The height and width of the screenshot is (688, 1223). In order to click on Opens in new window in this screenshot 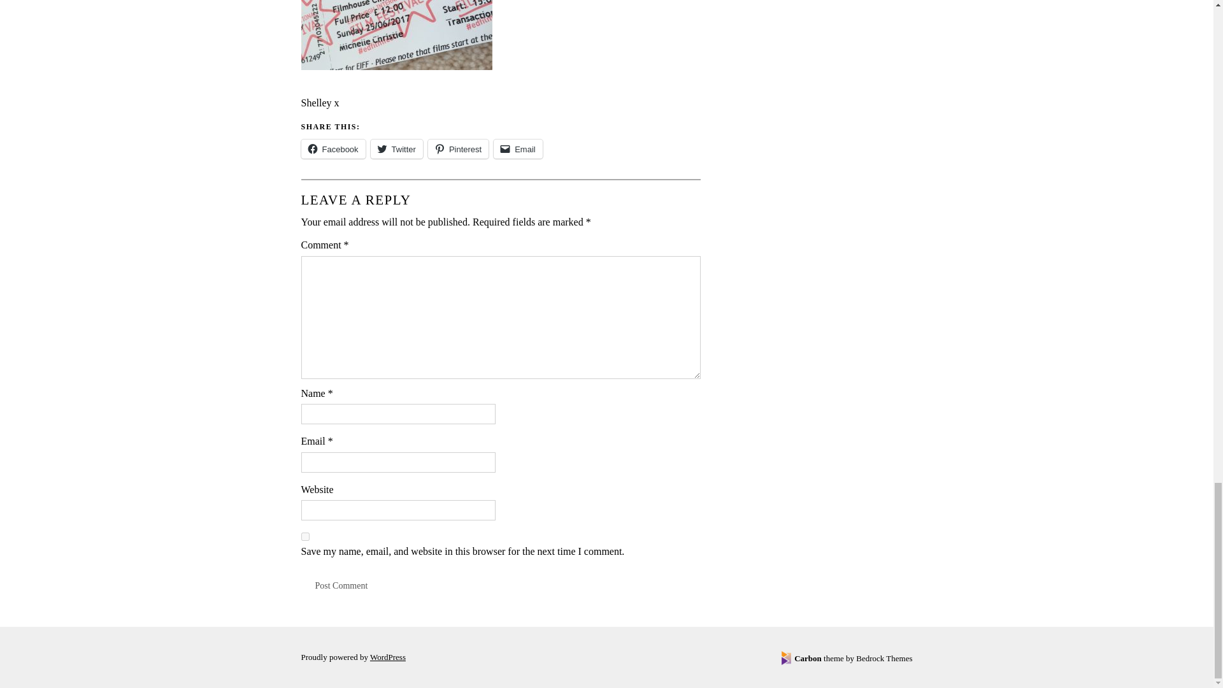, I will do `click(847, 659)`.